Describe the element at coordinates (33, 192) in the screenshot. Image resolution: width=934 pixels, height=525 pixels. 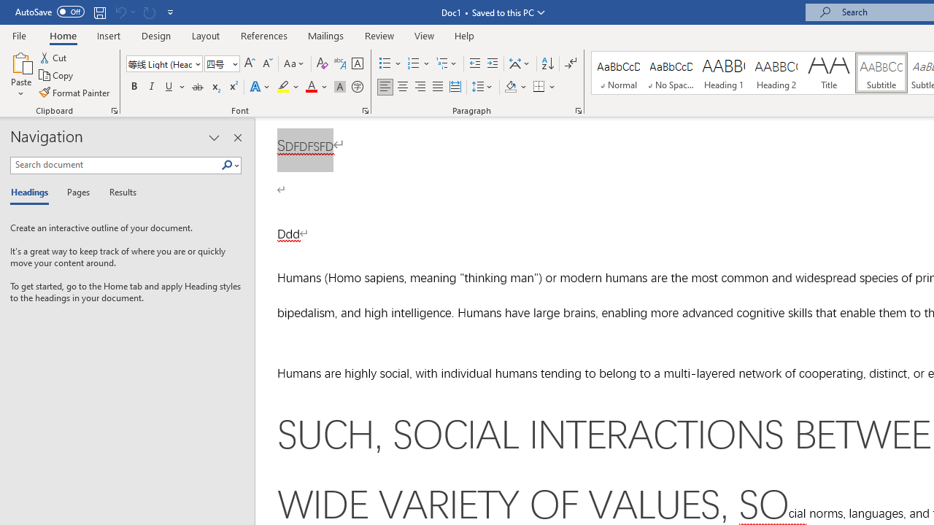
I see `Headings` at that location.